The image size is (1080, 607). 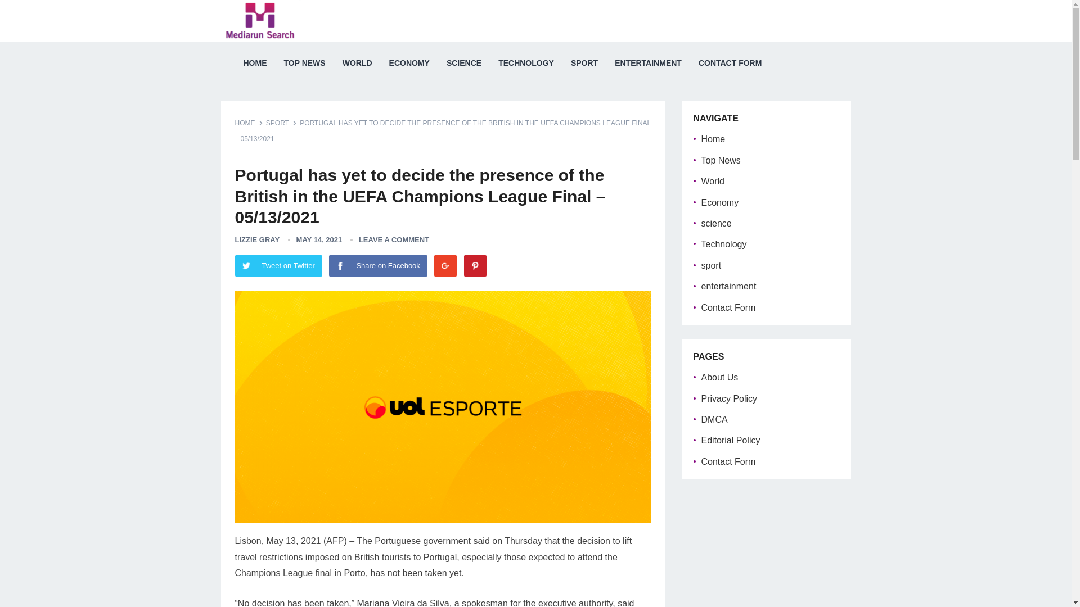 I want to click on SCIENCE, so click(x=464, y=63).